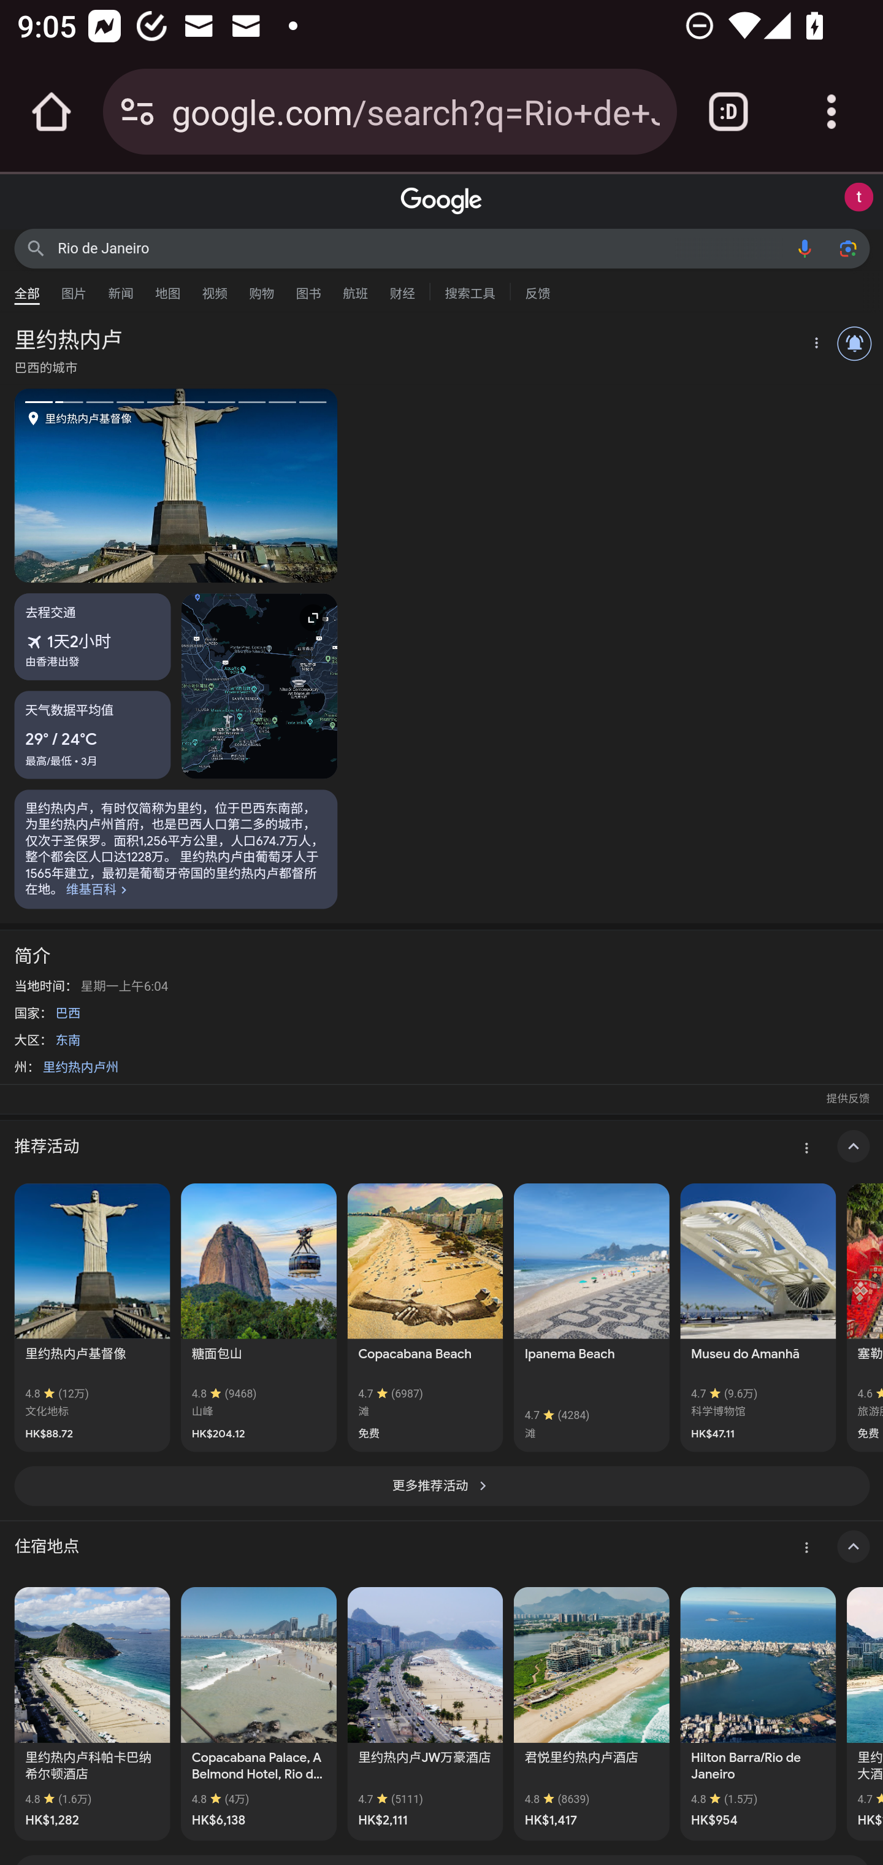 The height and width of the screenshot is (1865, 883). I want to click on 航班, so click(356, 288).